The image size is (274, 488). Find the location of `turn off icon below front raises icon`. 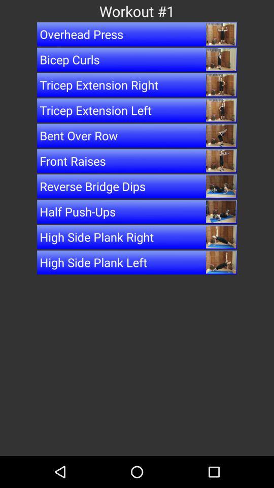

turn off icon below front raises icon is located at coordinates (137, 186).